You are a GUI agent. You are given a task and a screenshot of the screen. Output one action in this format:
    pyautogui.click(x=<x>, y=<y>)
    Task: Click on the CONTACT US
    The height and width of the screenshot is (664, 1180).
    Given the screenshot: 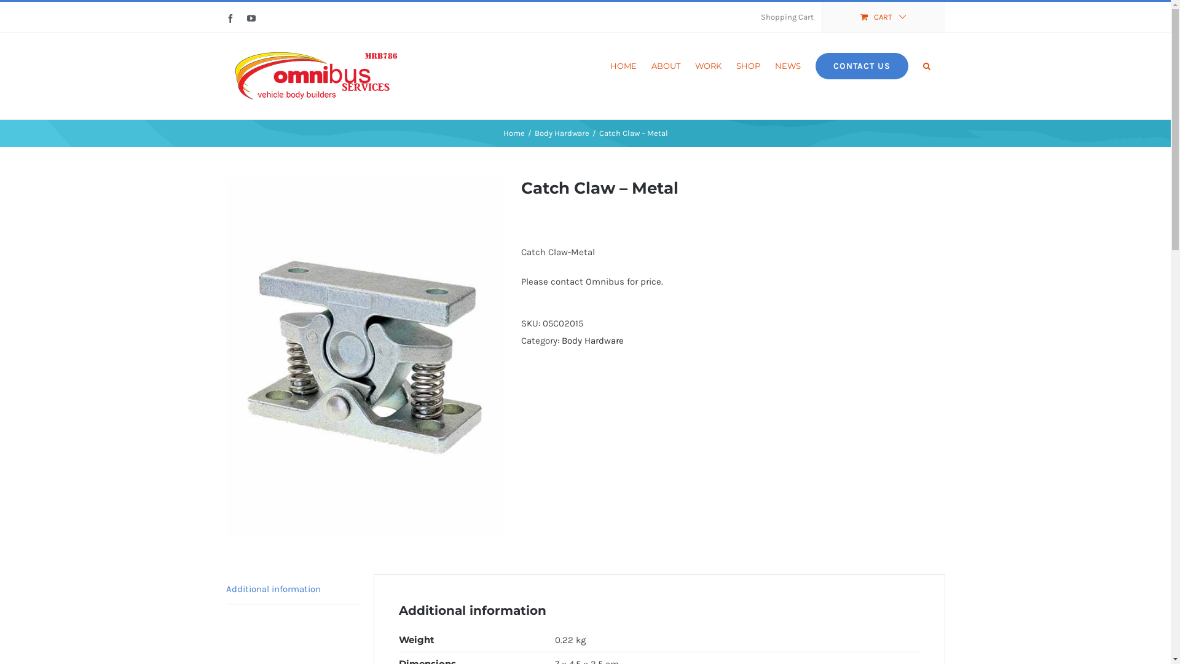 What is the action you would take?
    pyautogui.click(x=862, y=65)
    